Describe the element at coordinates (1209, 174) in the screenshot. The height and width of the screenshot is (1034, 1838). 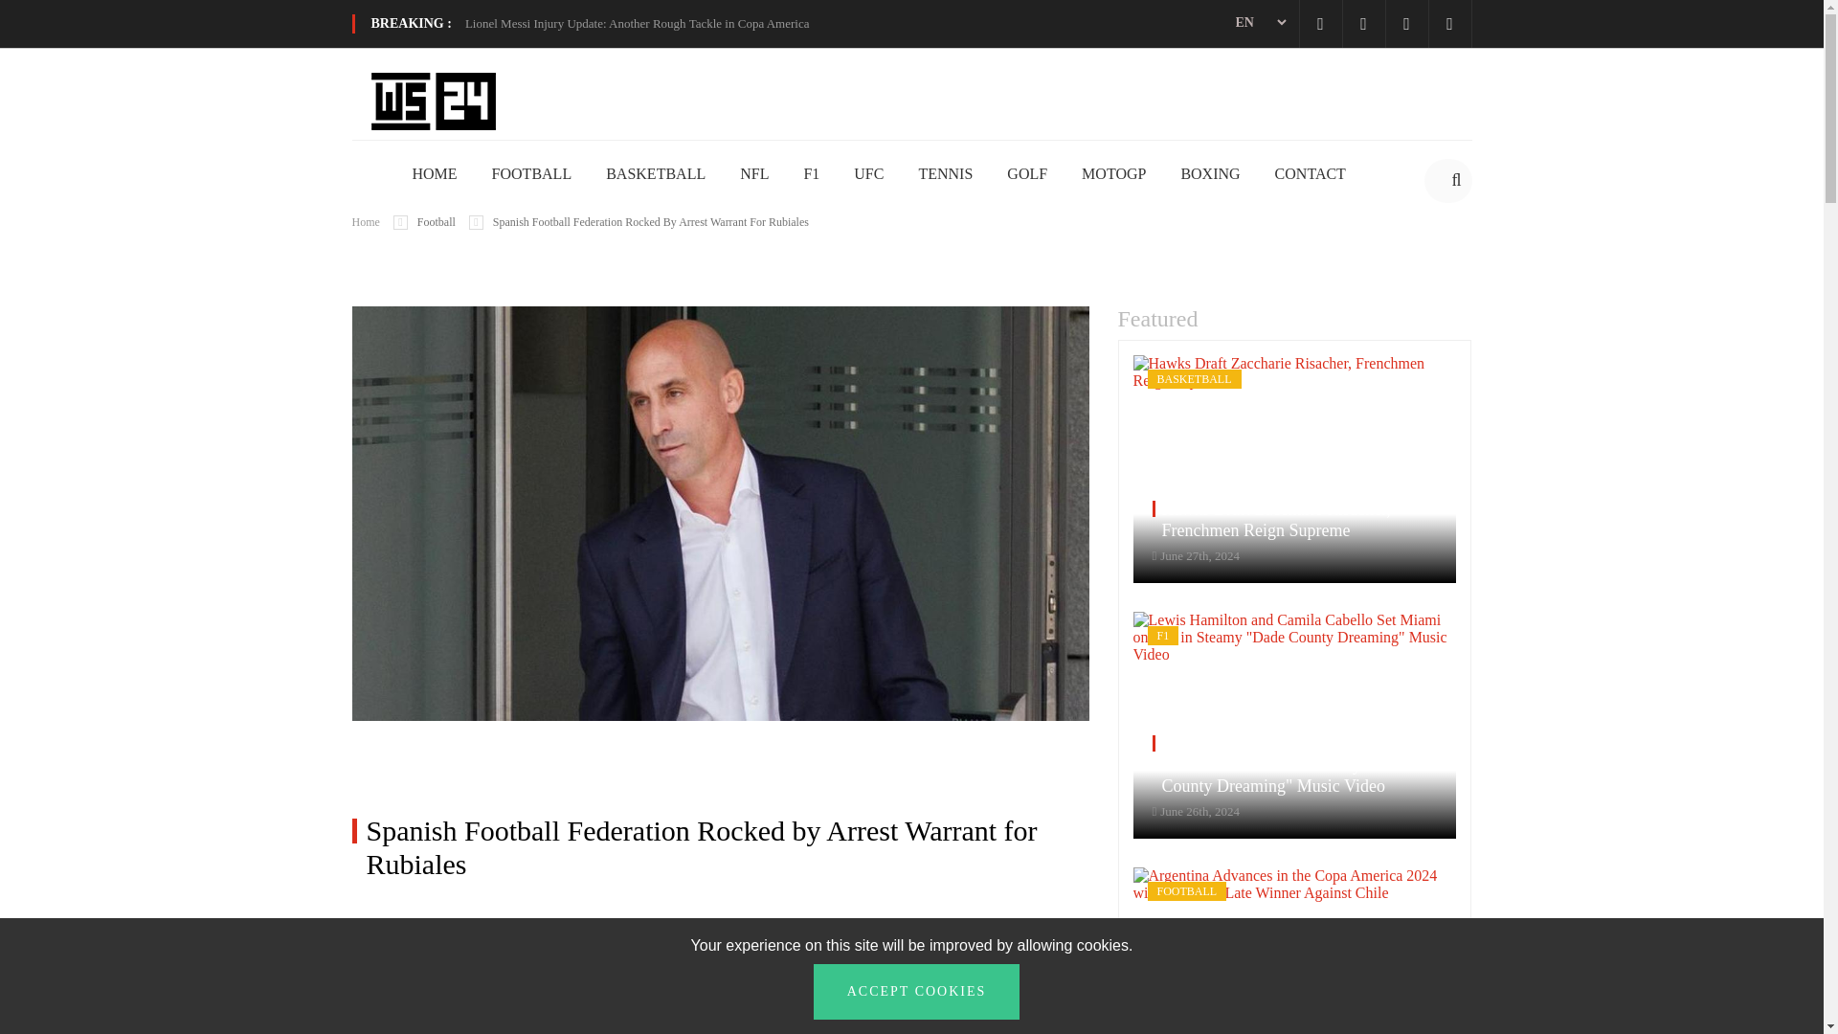
I see `BOXING` at that location.